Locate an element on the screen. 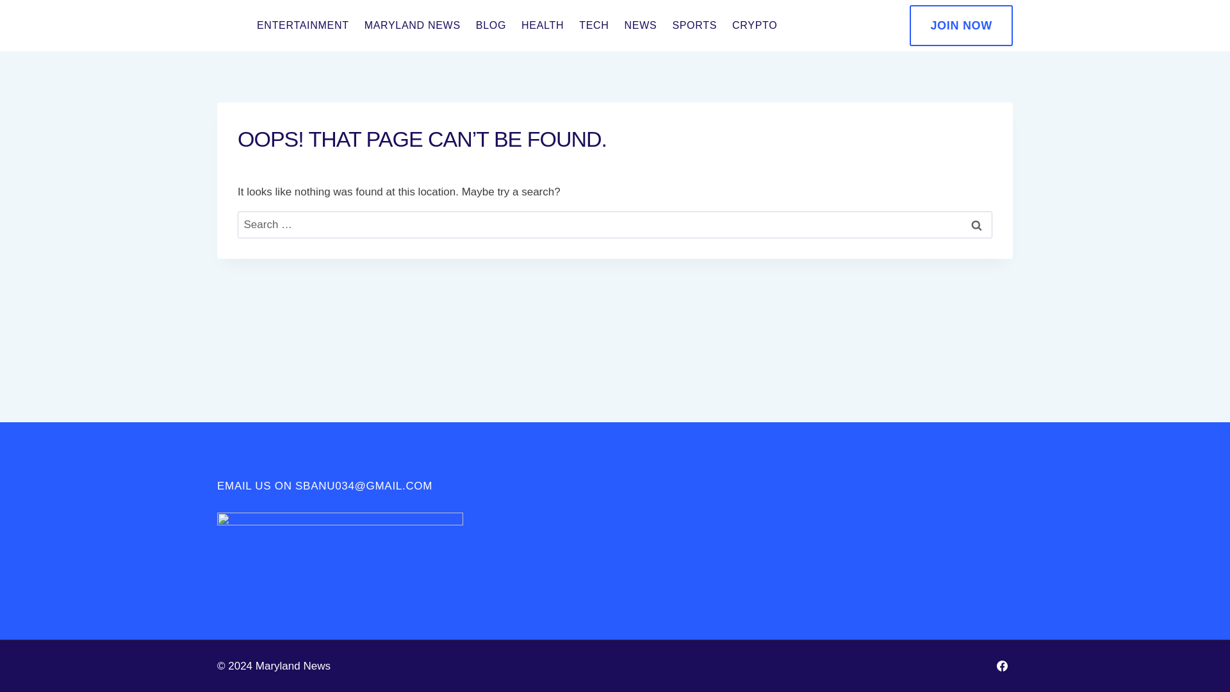 This screenshot has height=692, width=1230. Search is located at coordinates (976, 225).